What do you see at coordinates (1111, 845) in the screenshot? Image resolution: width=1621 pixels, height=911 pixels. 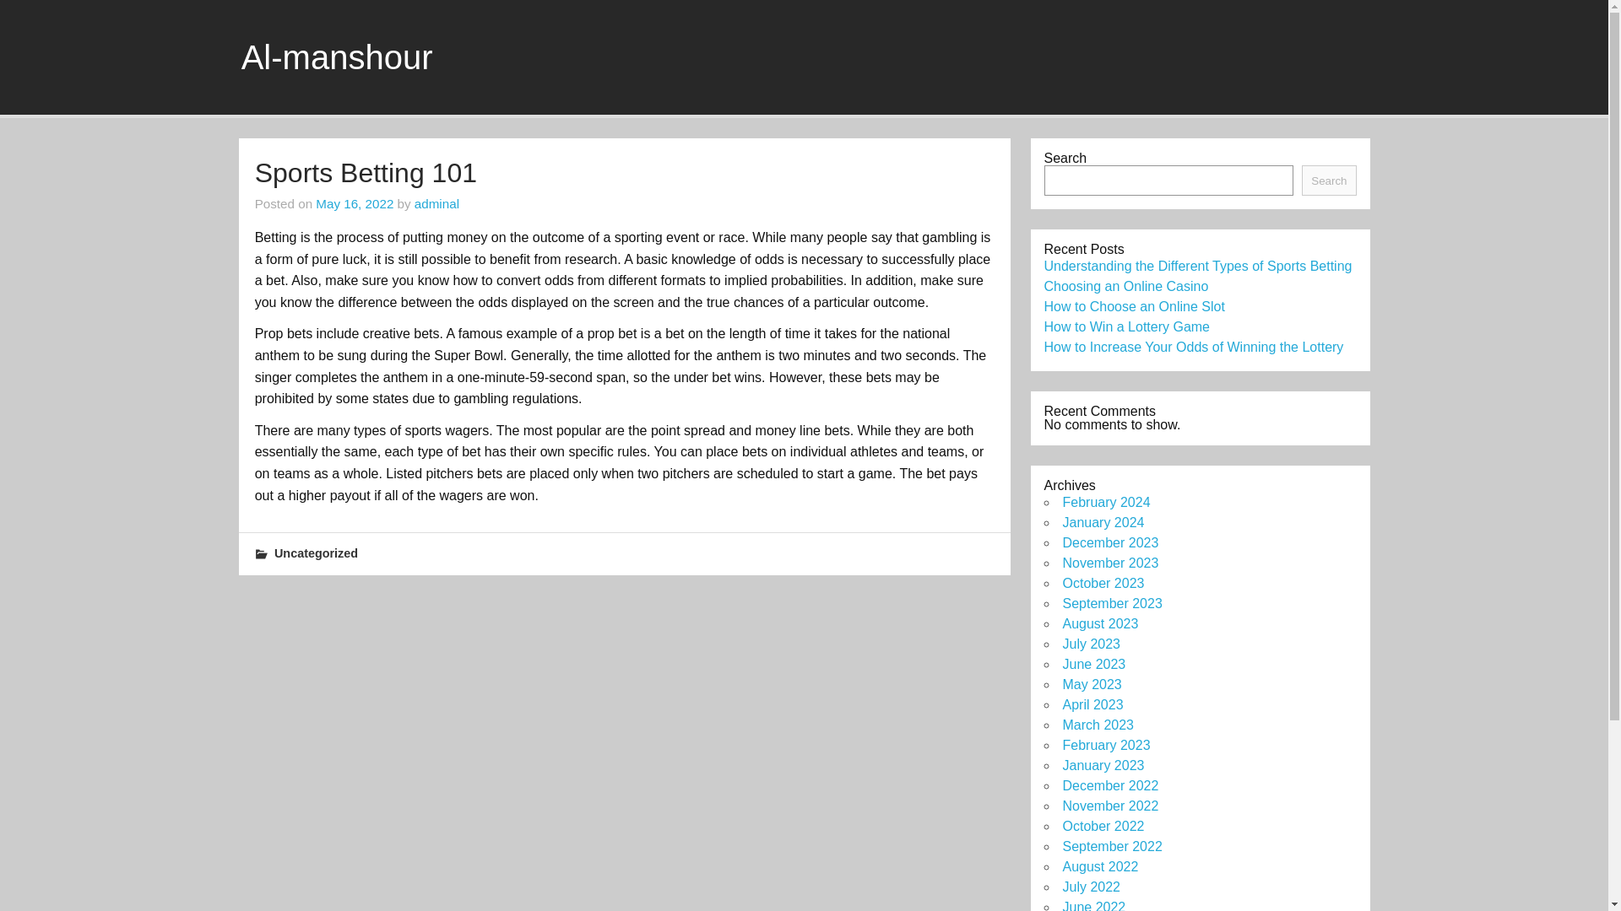 I see `September 2022` at bounding box center [1111, 845].